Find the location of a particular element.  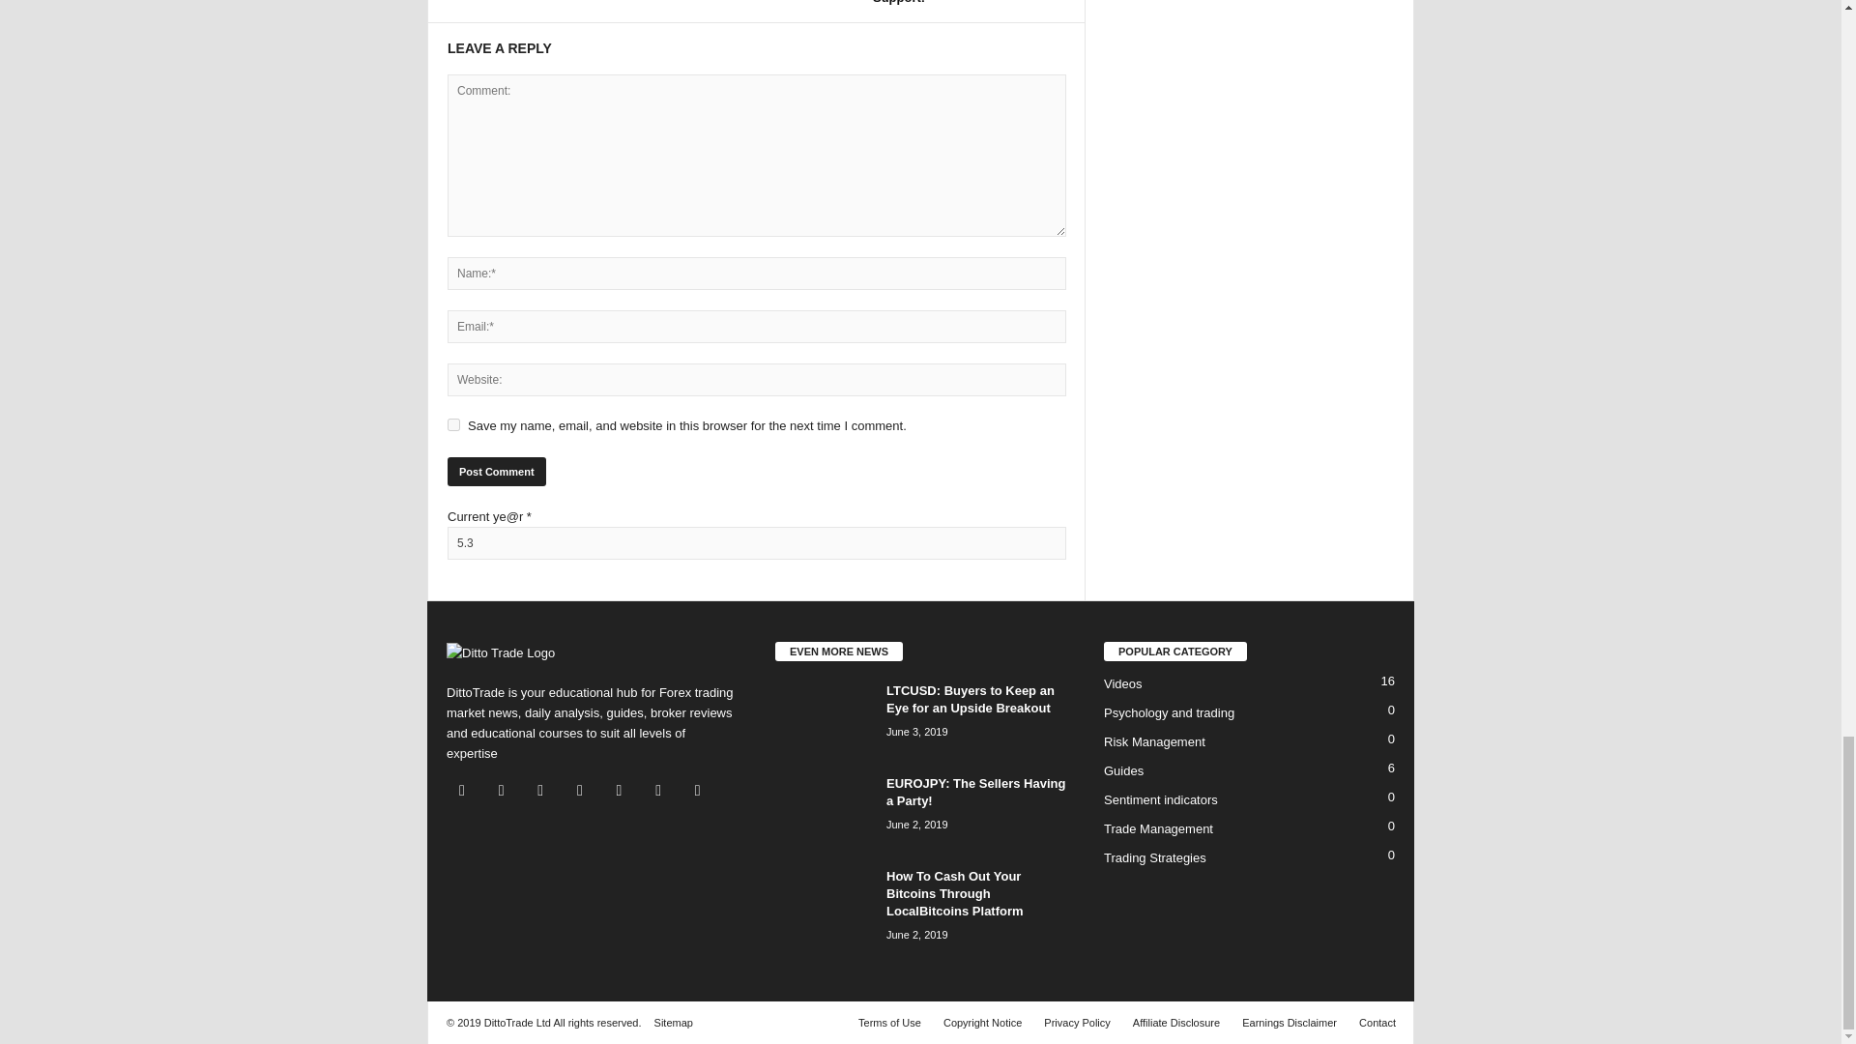

yes is located at coordinates (453, 425).